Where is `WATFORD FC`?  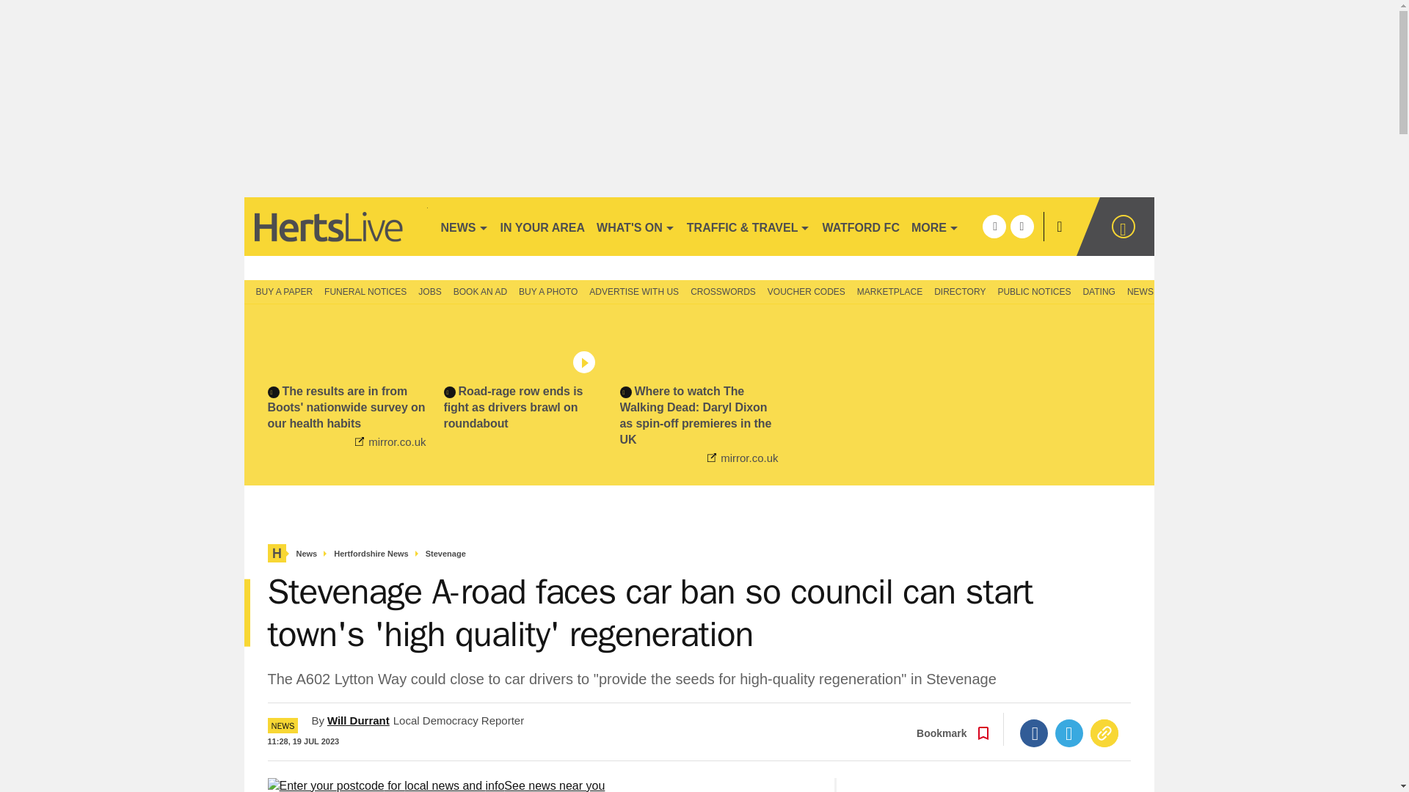
WATFORD FC is located at coordinates (860, 226).